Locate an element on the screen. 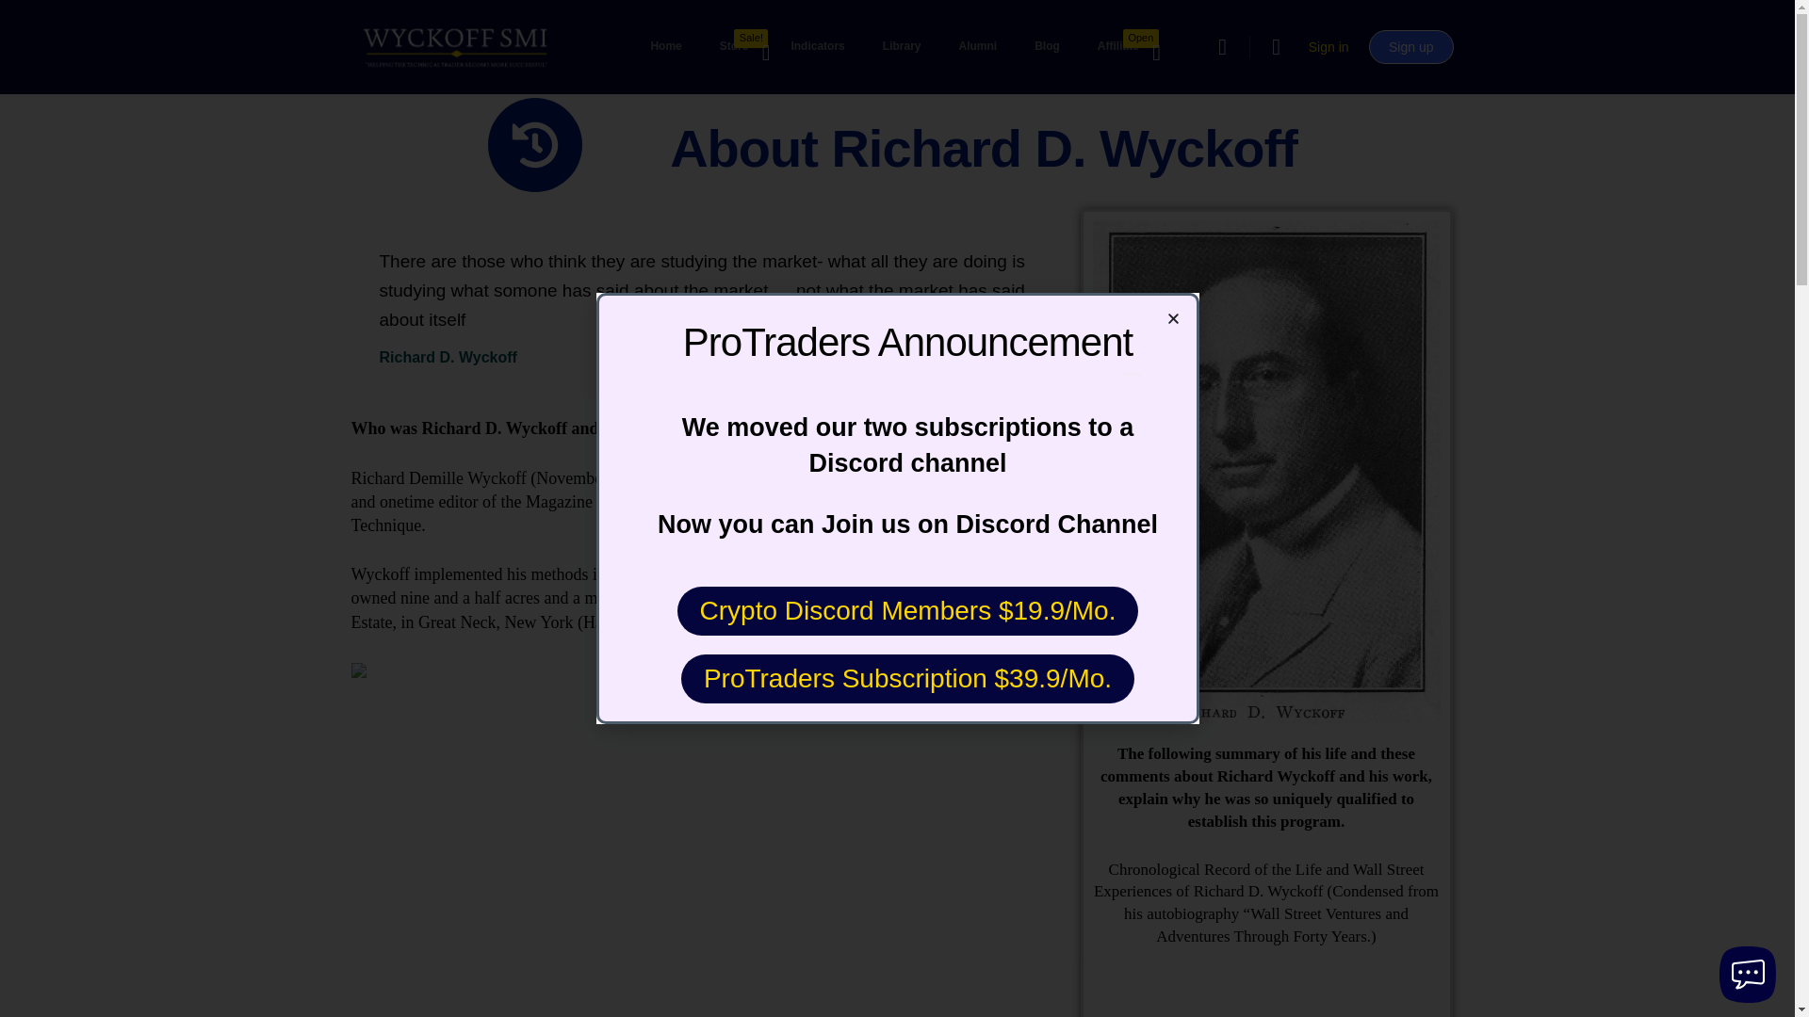 The image size is (1809, 1017). Blog is located at coordinates (665, 47).